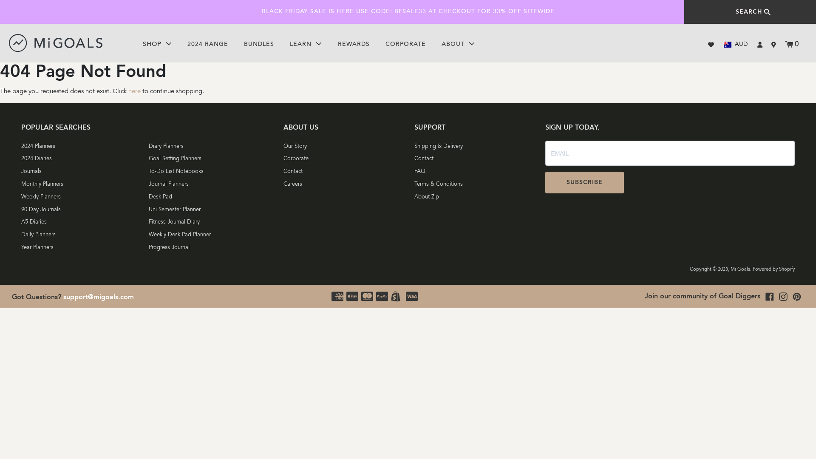 The width and height of the screenshot is (816, 459). I want to click on 0, so click(791, 45).